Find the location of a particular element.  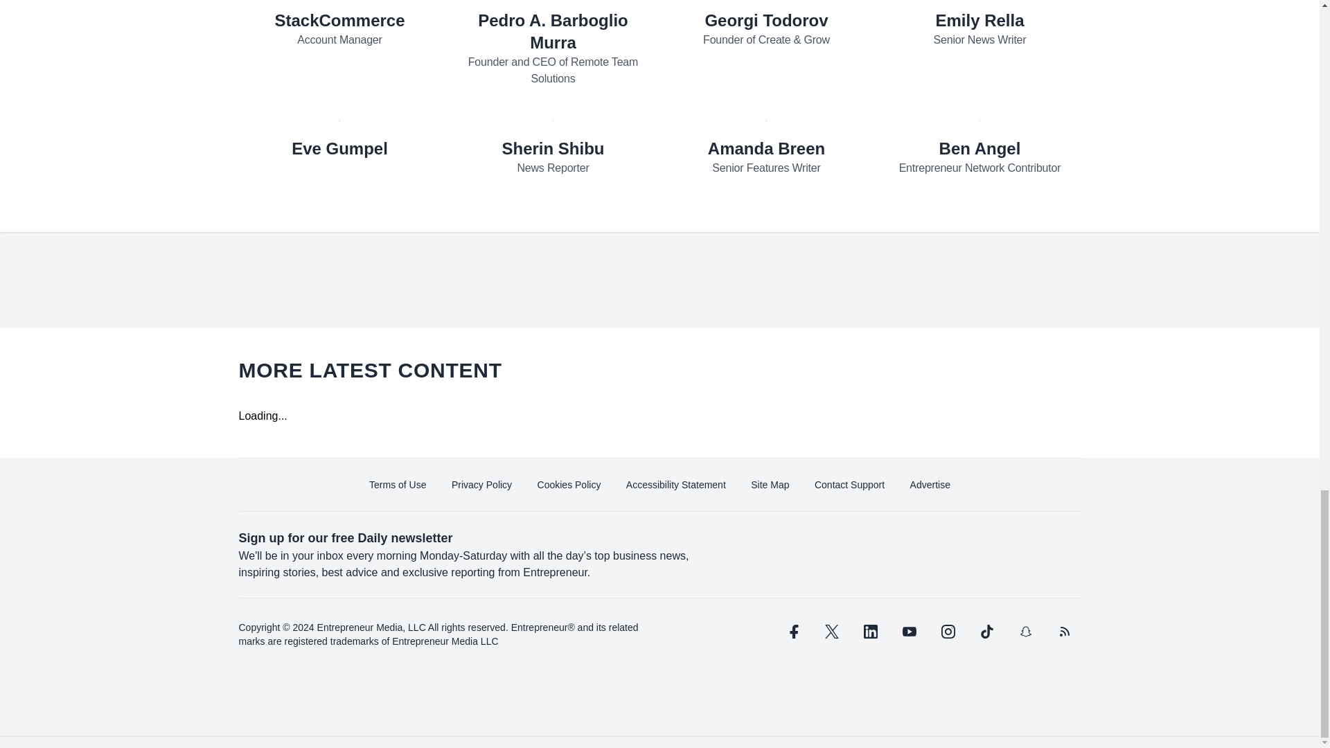

youtube is located at coordinates (909, 632).